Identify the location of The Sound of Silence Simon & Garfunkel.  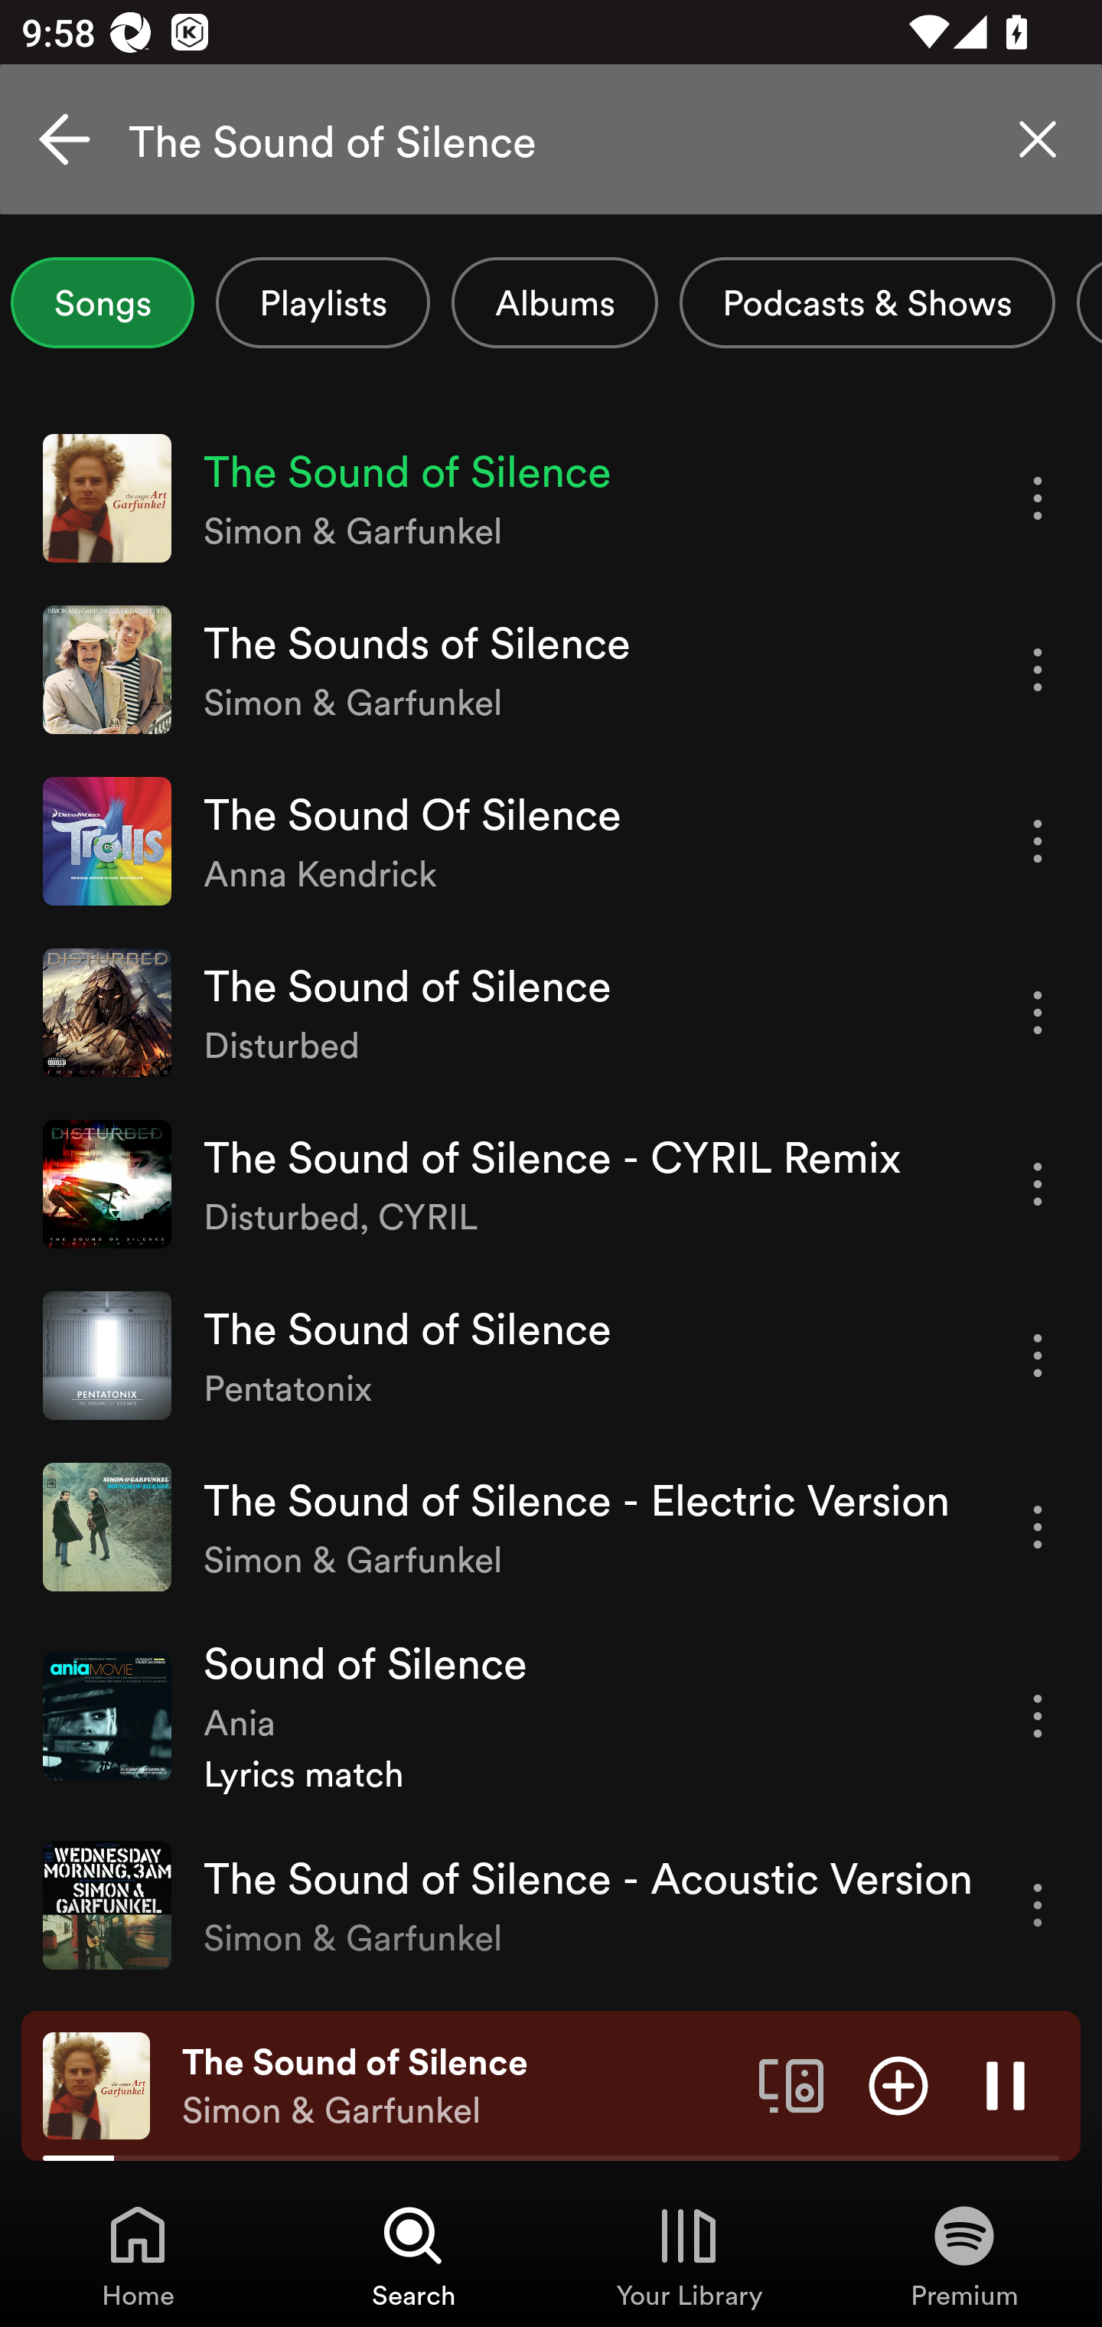
(459, 2086).